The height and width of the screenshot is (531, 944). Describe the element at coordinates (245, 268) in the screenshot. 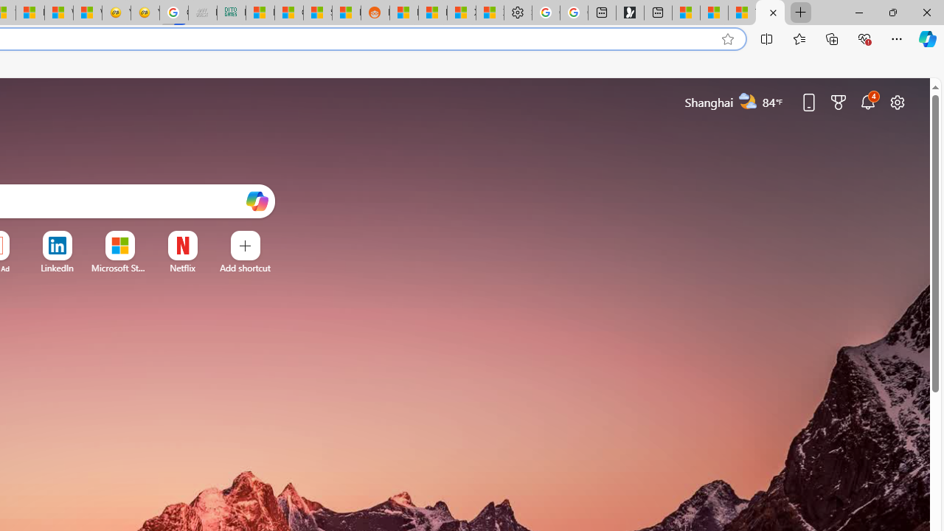

I see `Add a site` at that location.